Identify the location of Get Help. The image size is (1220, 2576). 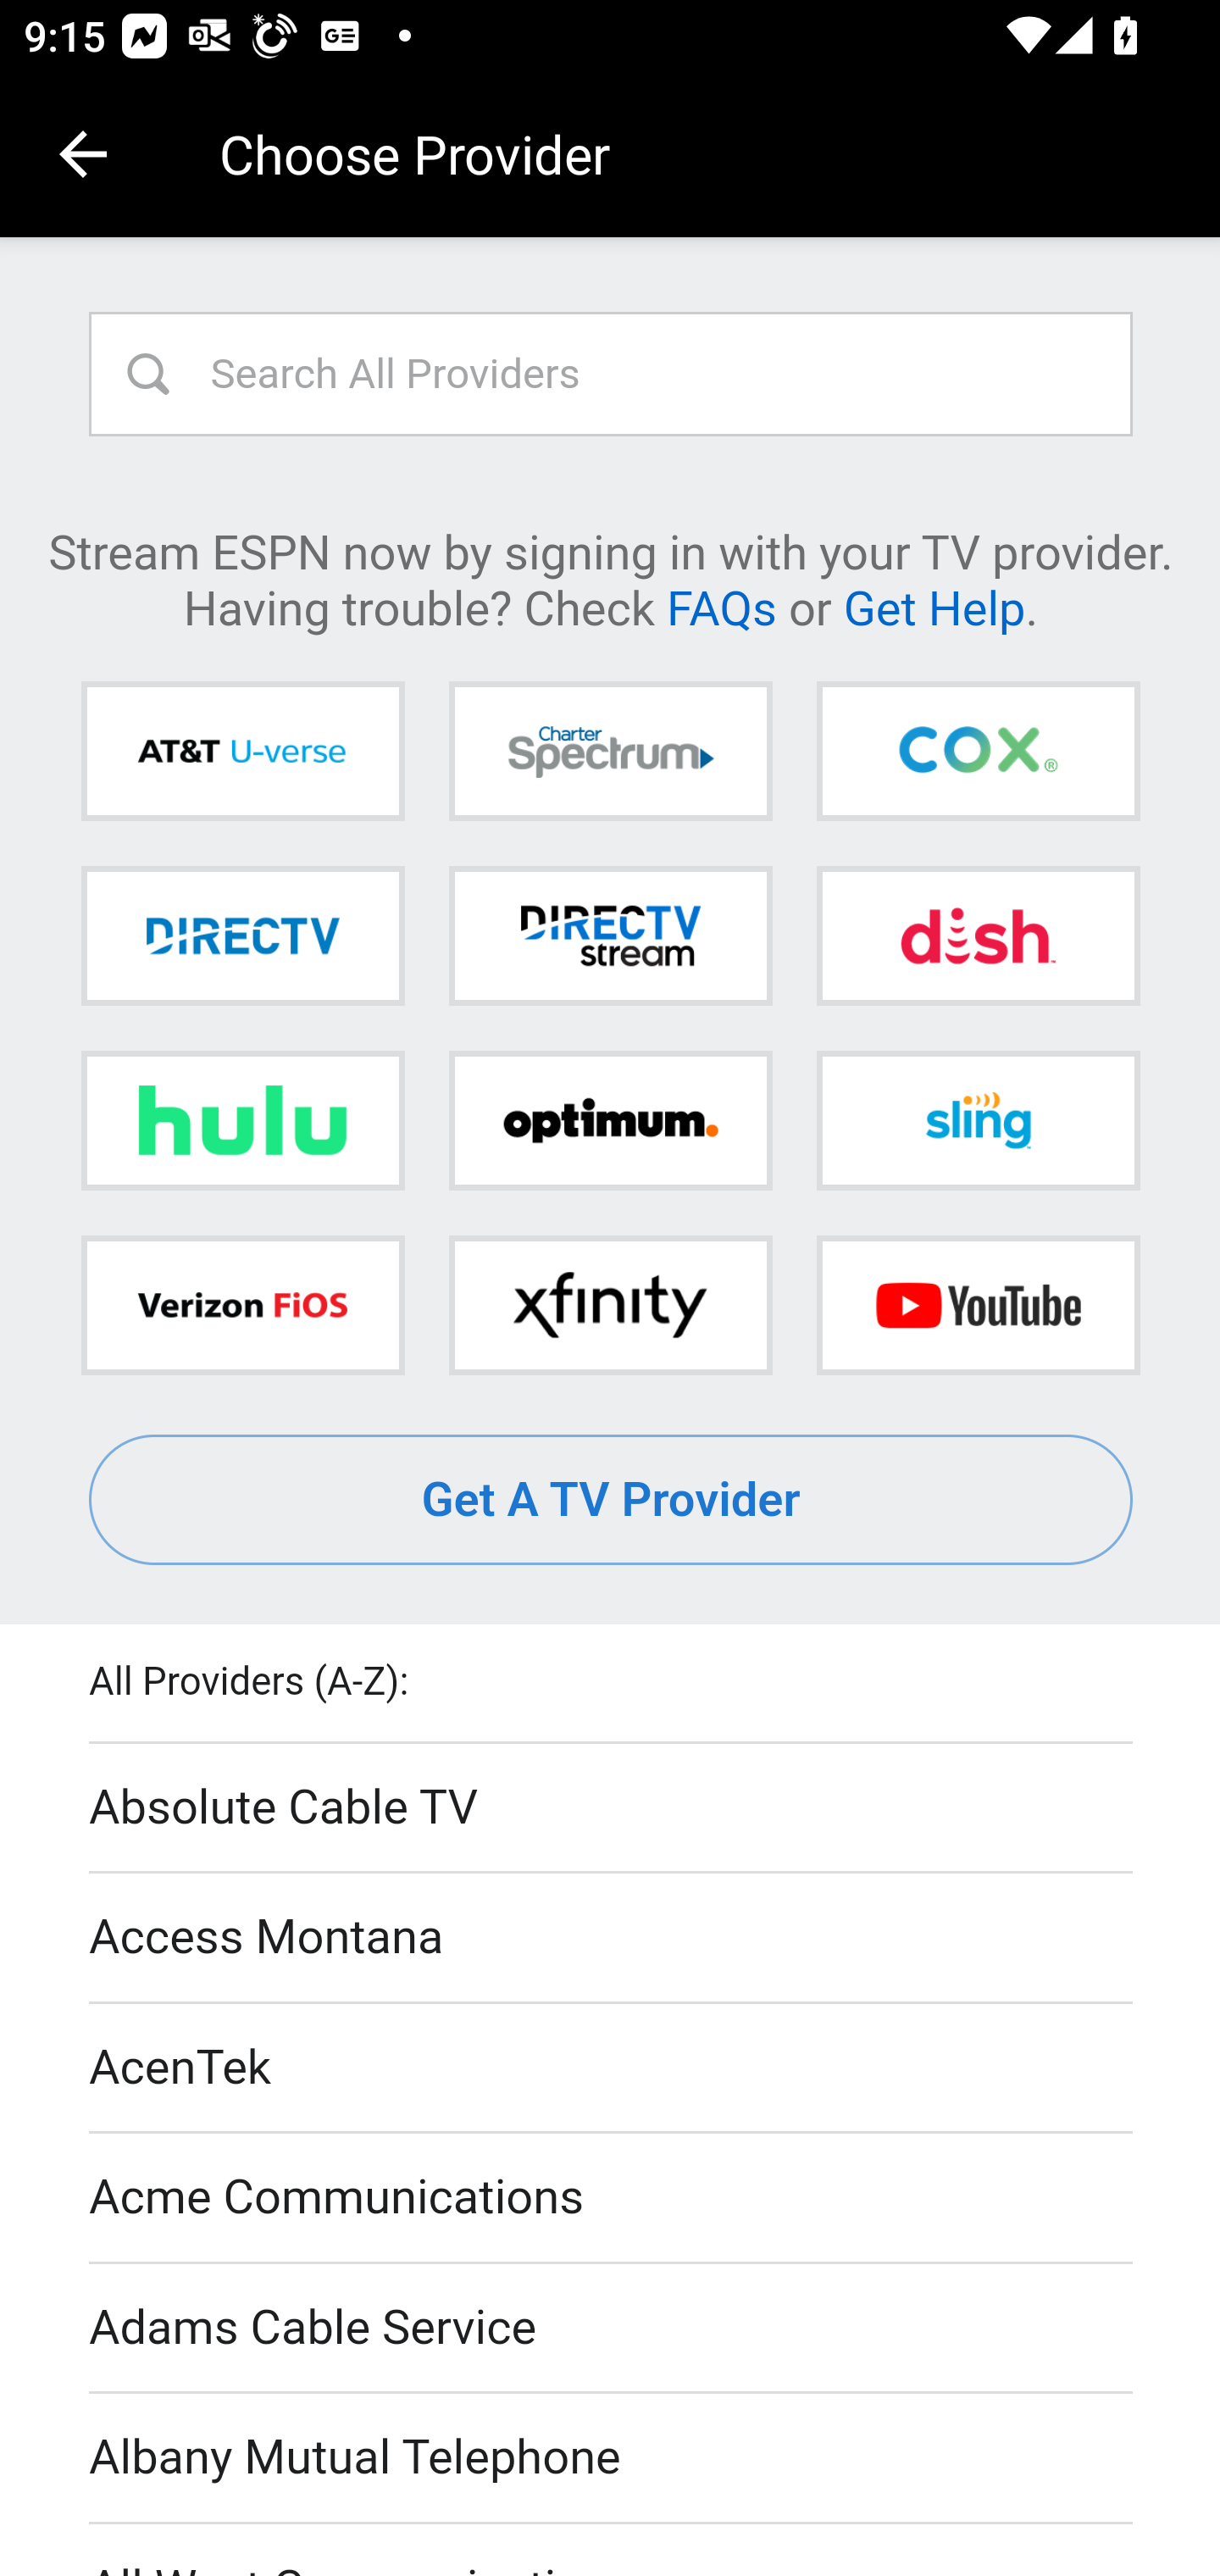
(934, 606).